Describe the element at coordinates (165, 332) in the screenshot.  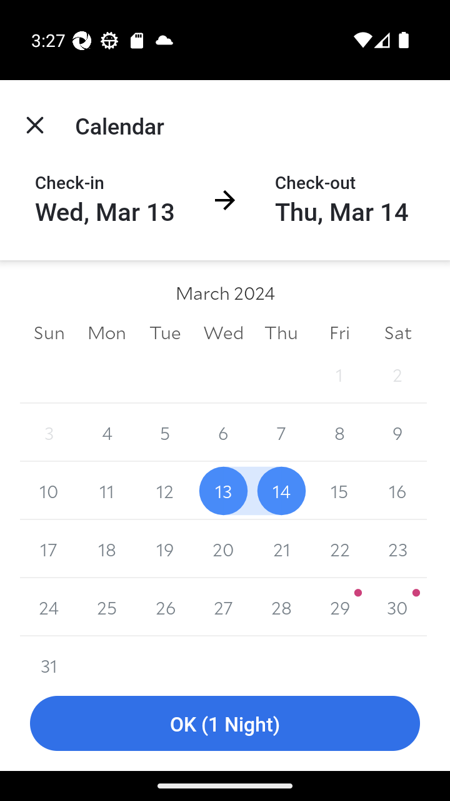
I see `Tue` at that location.